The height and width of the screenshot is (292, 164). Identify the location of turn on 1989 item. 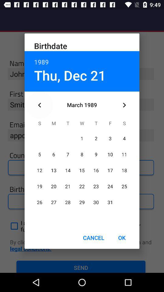
(82, 58).